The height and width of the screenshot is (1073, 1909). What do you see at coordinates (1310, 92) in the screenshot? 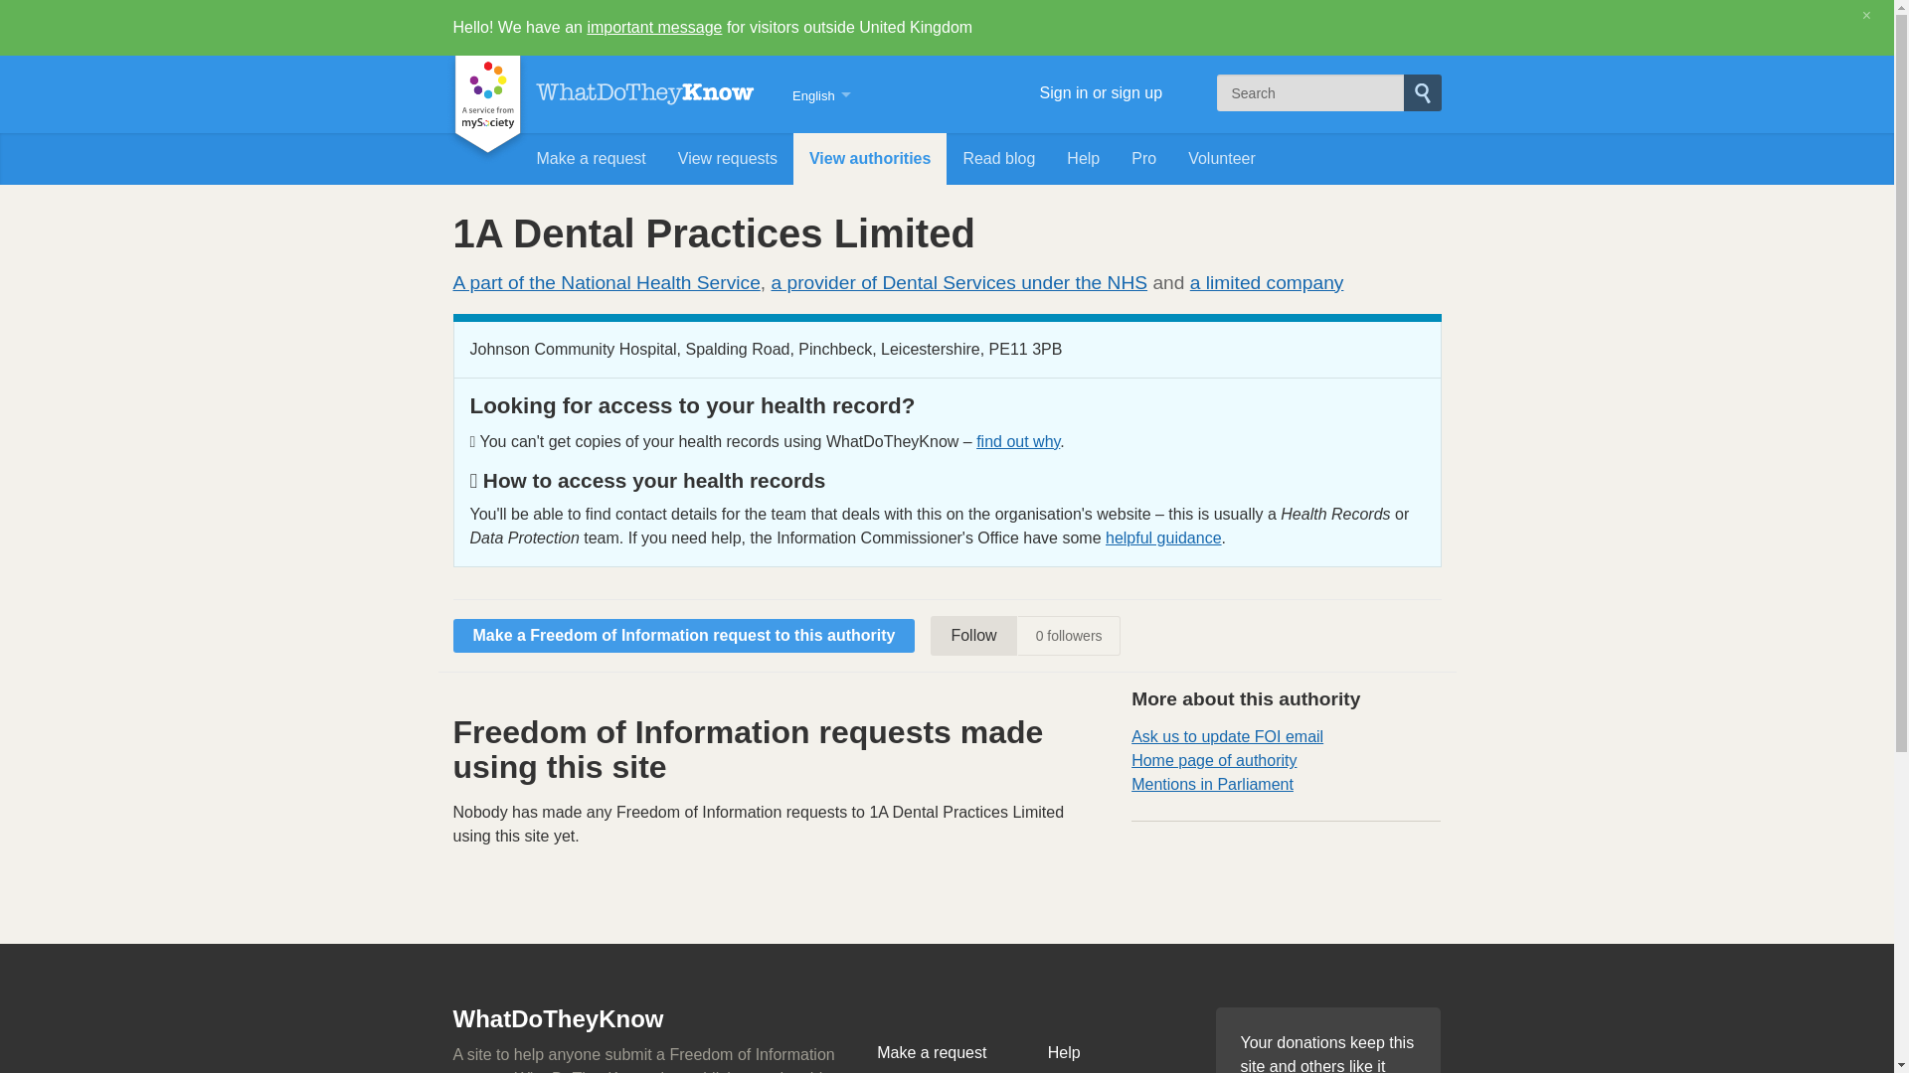
I see `type your search term here` at bounding box center [1310, 92].